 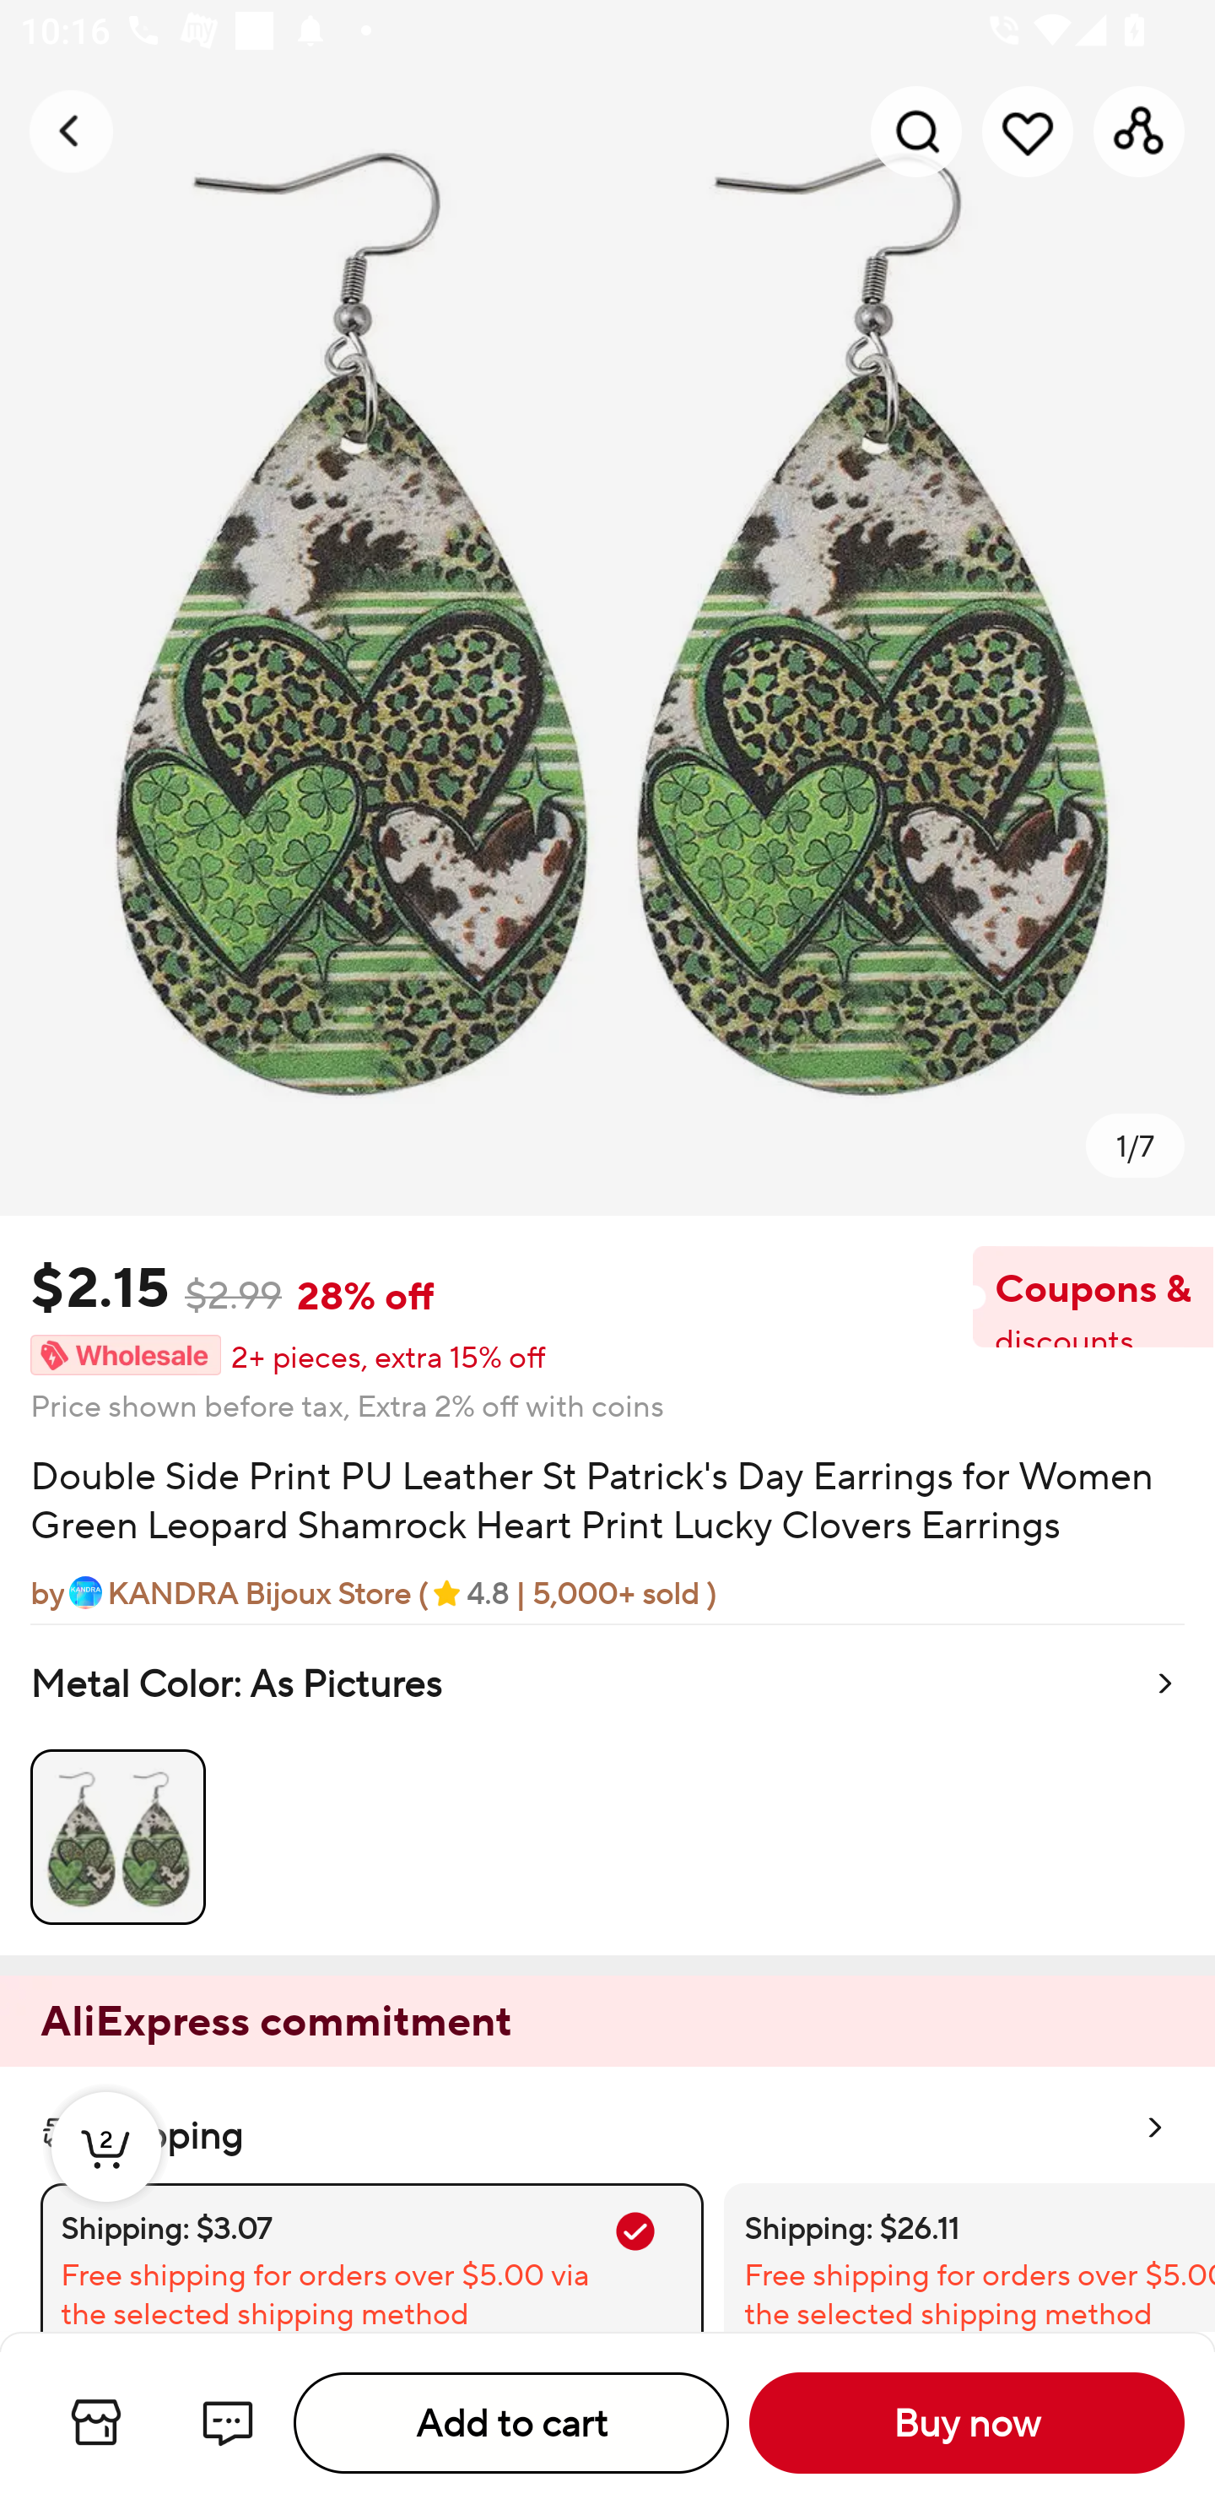 What do you see at coordinates (607, 1789) in the screenshot?
I see `Metal Color: As Pictures ` at bounding box center [607, 1789].